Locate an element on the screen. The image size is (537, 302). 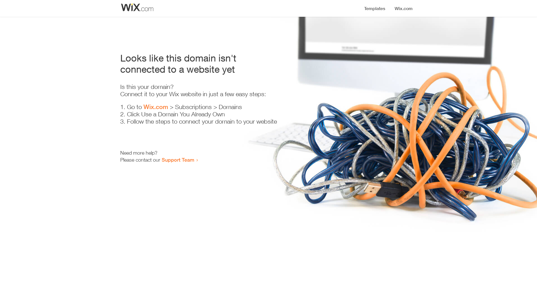
Support Team is located at coordinates (178, 160).